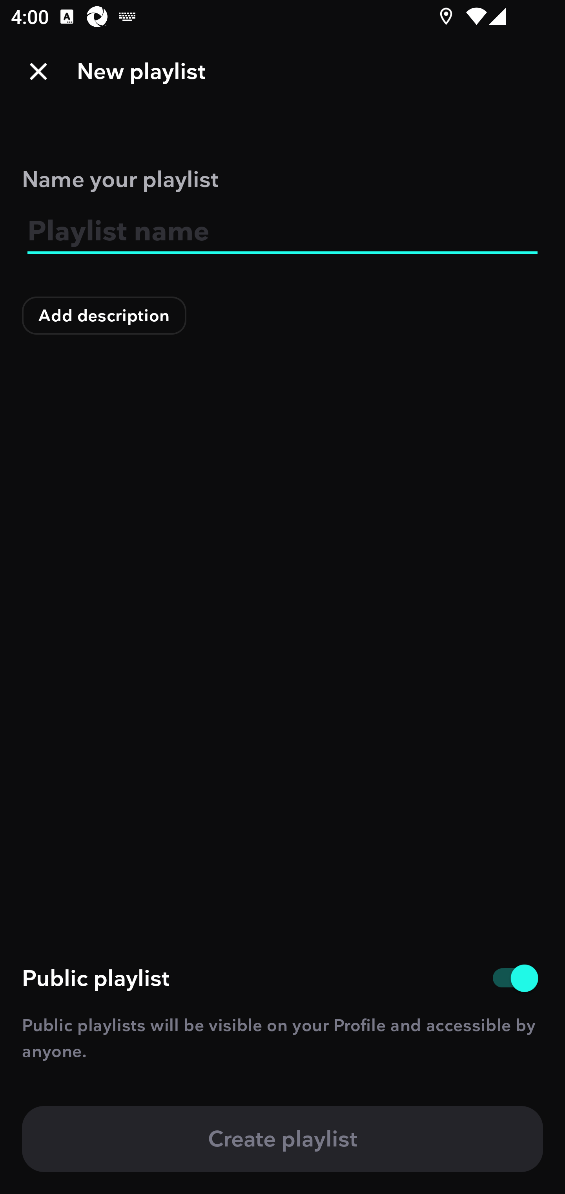  What do you see at coordinates (38, 71) in the screenshot?
I see `Back` at bounding box center [38, 71].